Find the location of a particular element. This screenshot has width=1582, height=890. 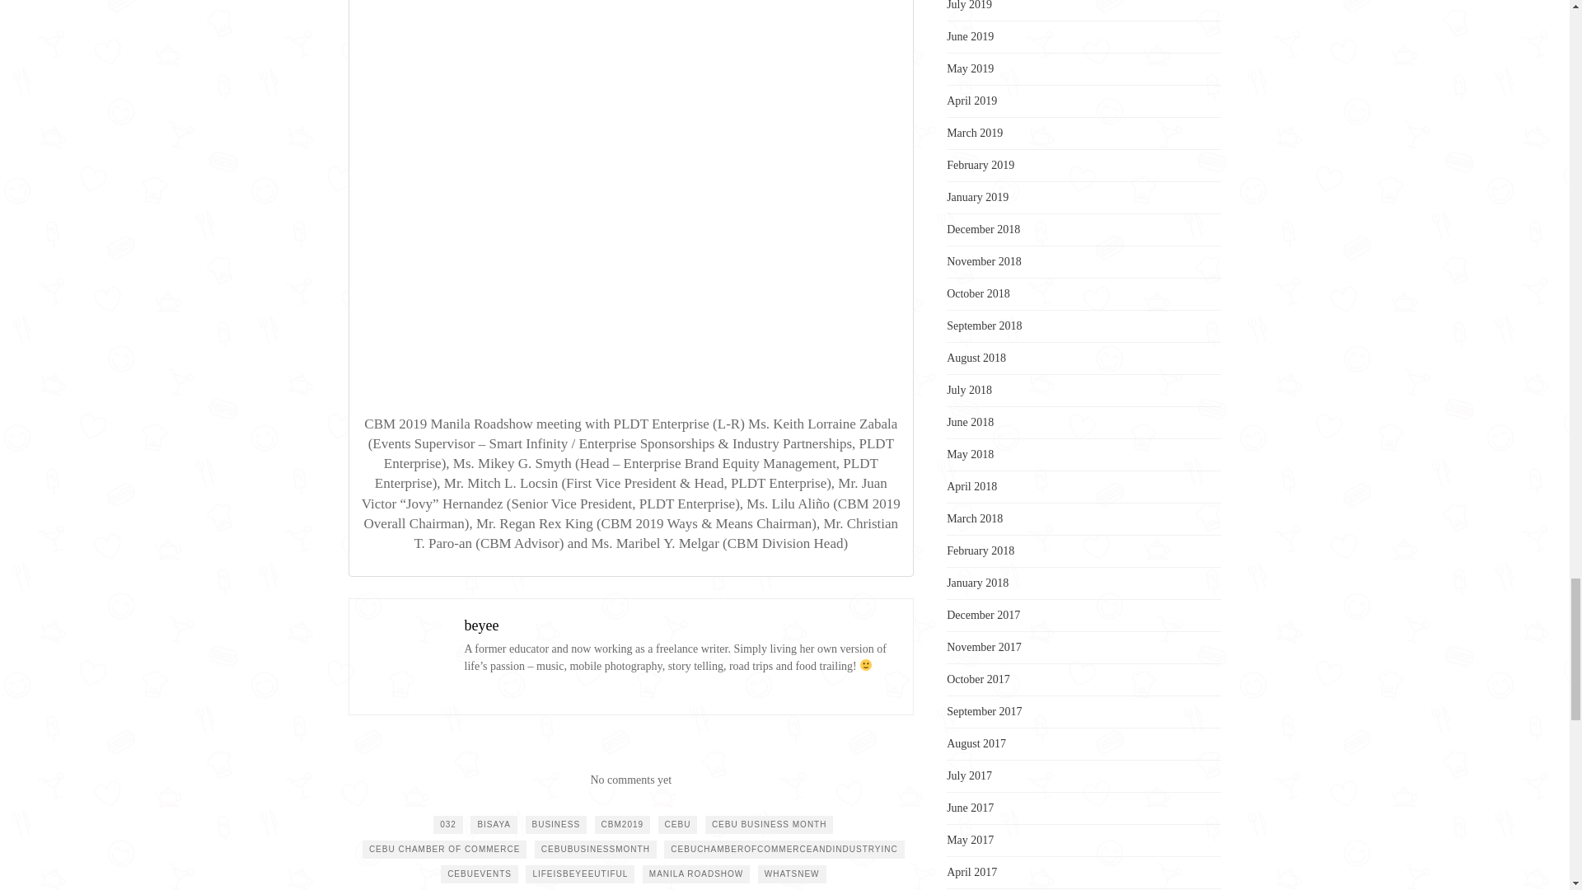

CEBU BUSINESS MONTH is located at coordinates (770, 824).